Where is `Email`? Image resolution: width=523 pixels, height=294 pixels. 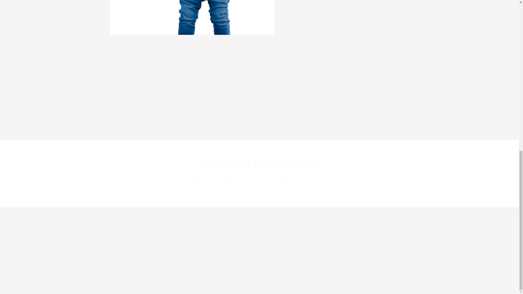 Email is located at coordinates (259, 195).